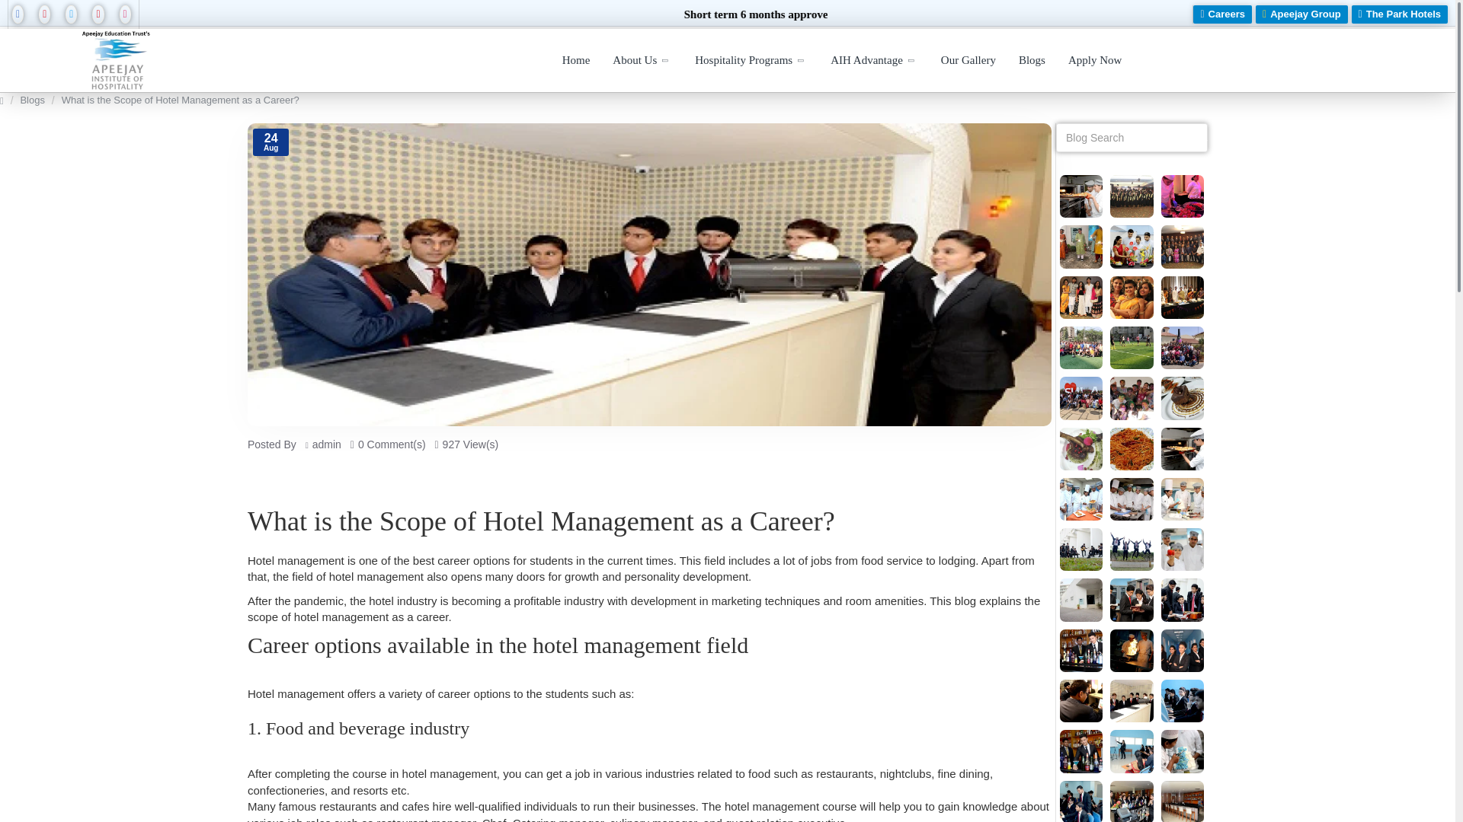  I want to click on The Park Hotels, so click(1400, 14).